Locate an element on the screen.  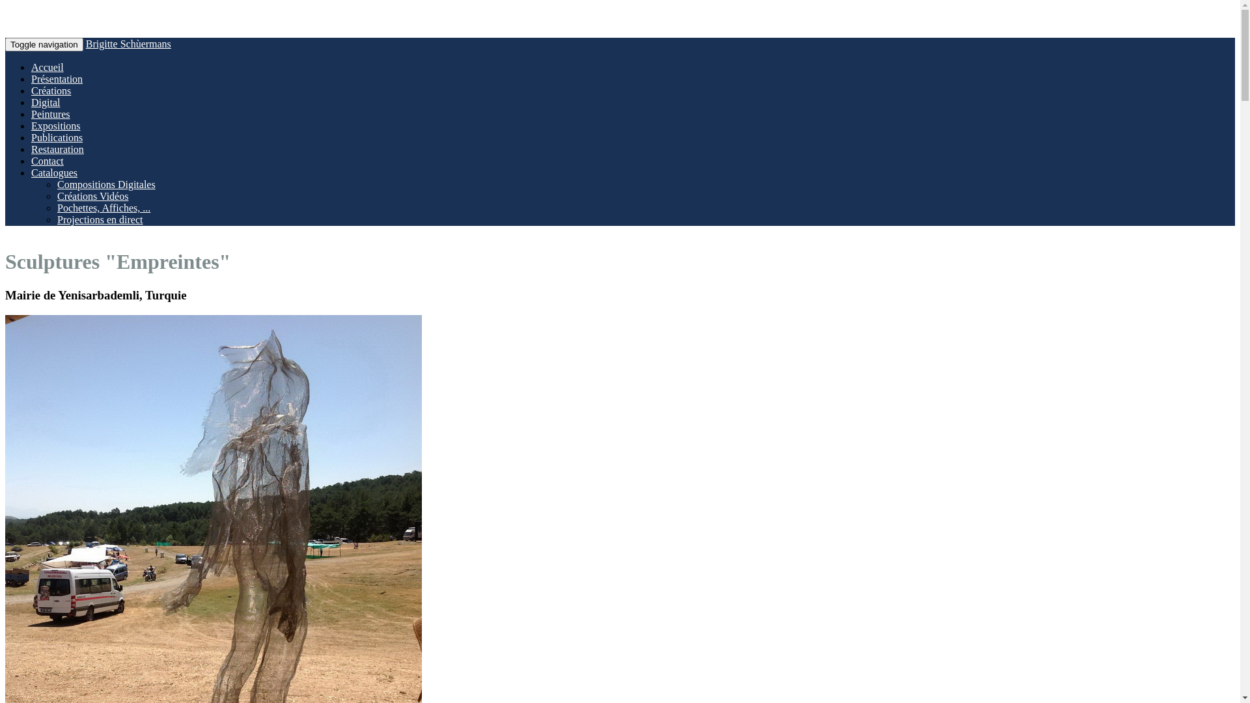
Pochettes, Affiches, ... is located at coordinates (104, 208).